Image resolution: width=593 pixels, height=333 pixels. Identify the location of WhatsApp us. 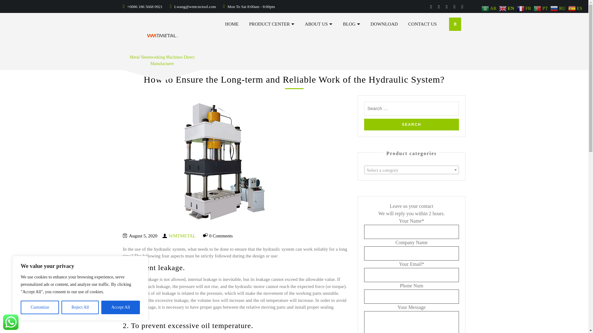
(11, 322).